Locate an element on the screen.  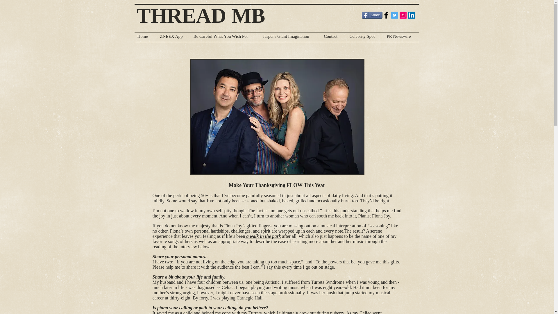
Contact is located at coordinates (334, 38).